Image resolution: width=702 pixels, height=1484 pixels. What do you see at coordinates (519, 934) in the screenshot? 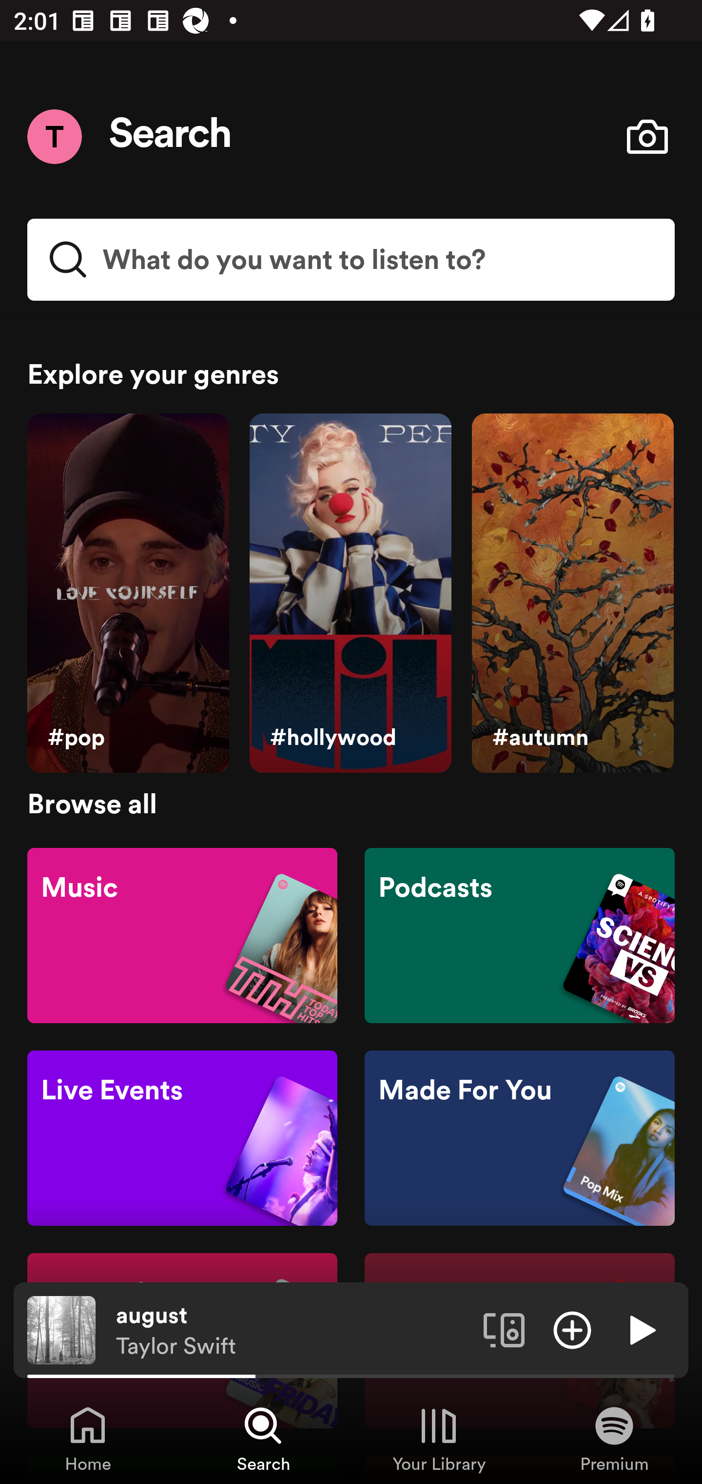
I see `Podcasts` at bounding box center [519, 934].